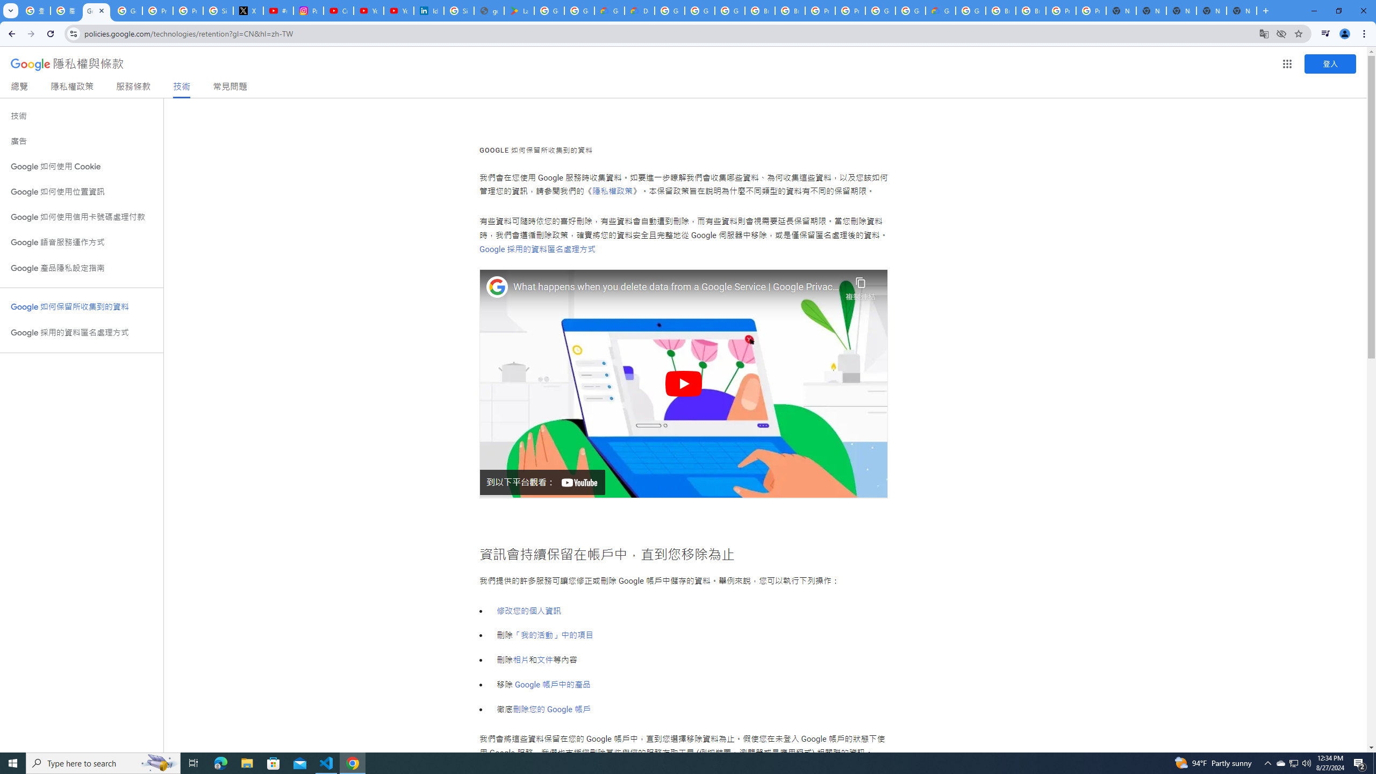 The image size is (1376, 774). Describe the element at coordinates (579, 11) in the screenshot. I see `Google Workspace - Specific Terms` at that location.